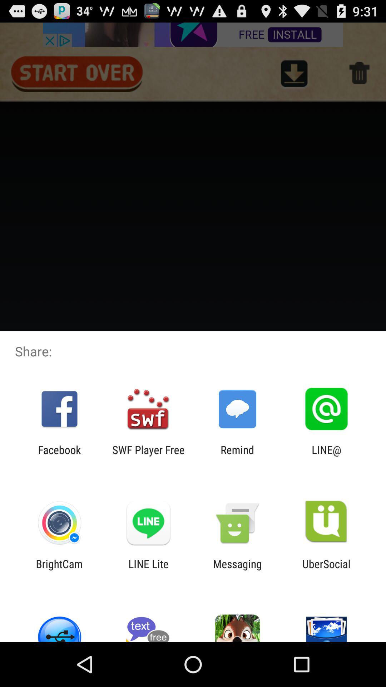 The width and height of the screenshot is (386, 687). What do you see at coordinates (148, 570) in the screenshot?
I see `turn off the item next to brightcam` at bounding box center [148, 570].